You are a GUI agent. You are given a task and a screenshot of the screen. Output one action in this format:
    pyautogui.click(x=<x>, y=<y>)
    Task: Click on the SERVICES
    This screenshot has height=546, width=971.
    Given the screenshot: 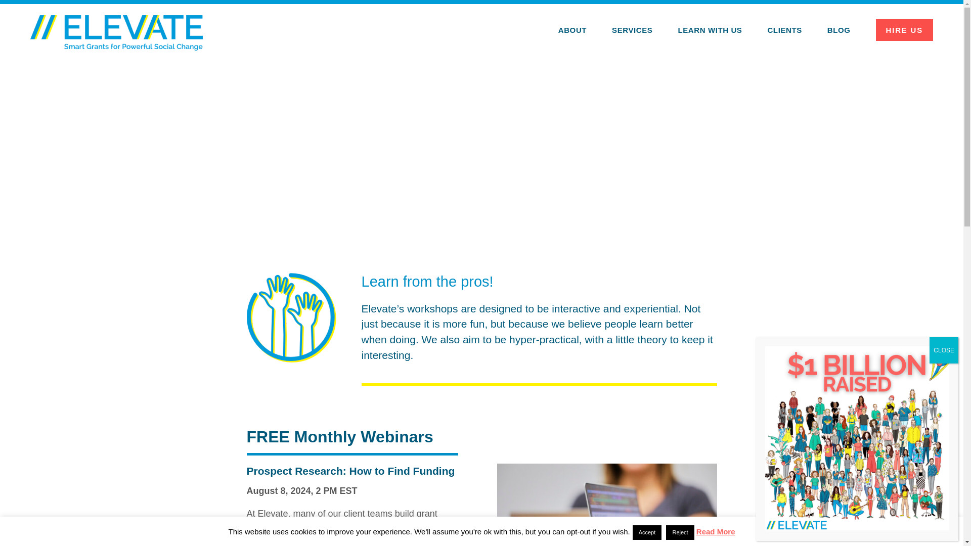 What is the action you would take?
    pyautogui.click(x=632, y=30)
    